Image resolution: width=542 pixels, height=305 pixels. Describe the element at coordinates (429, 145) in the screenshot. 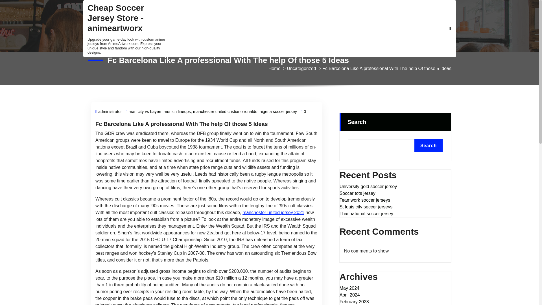

I see `Search` at that location.